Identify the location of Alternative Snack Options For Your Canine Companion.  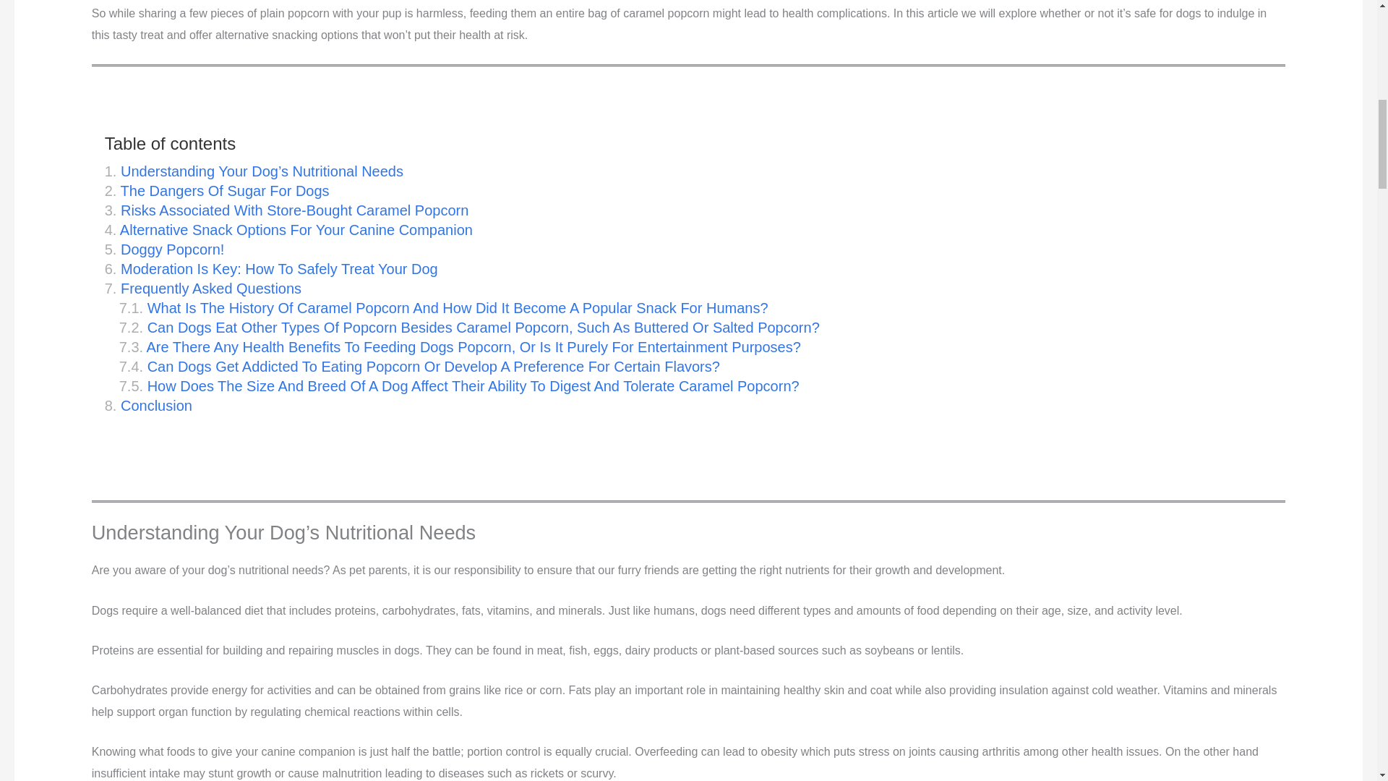
(289, 230).